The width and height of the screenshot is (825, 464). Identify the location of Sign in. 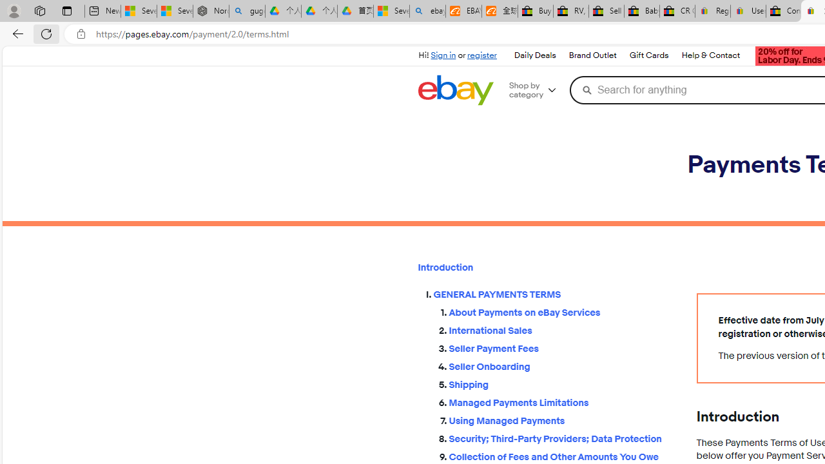
(443, 55).